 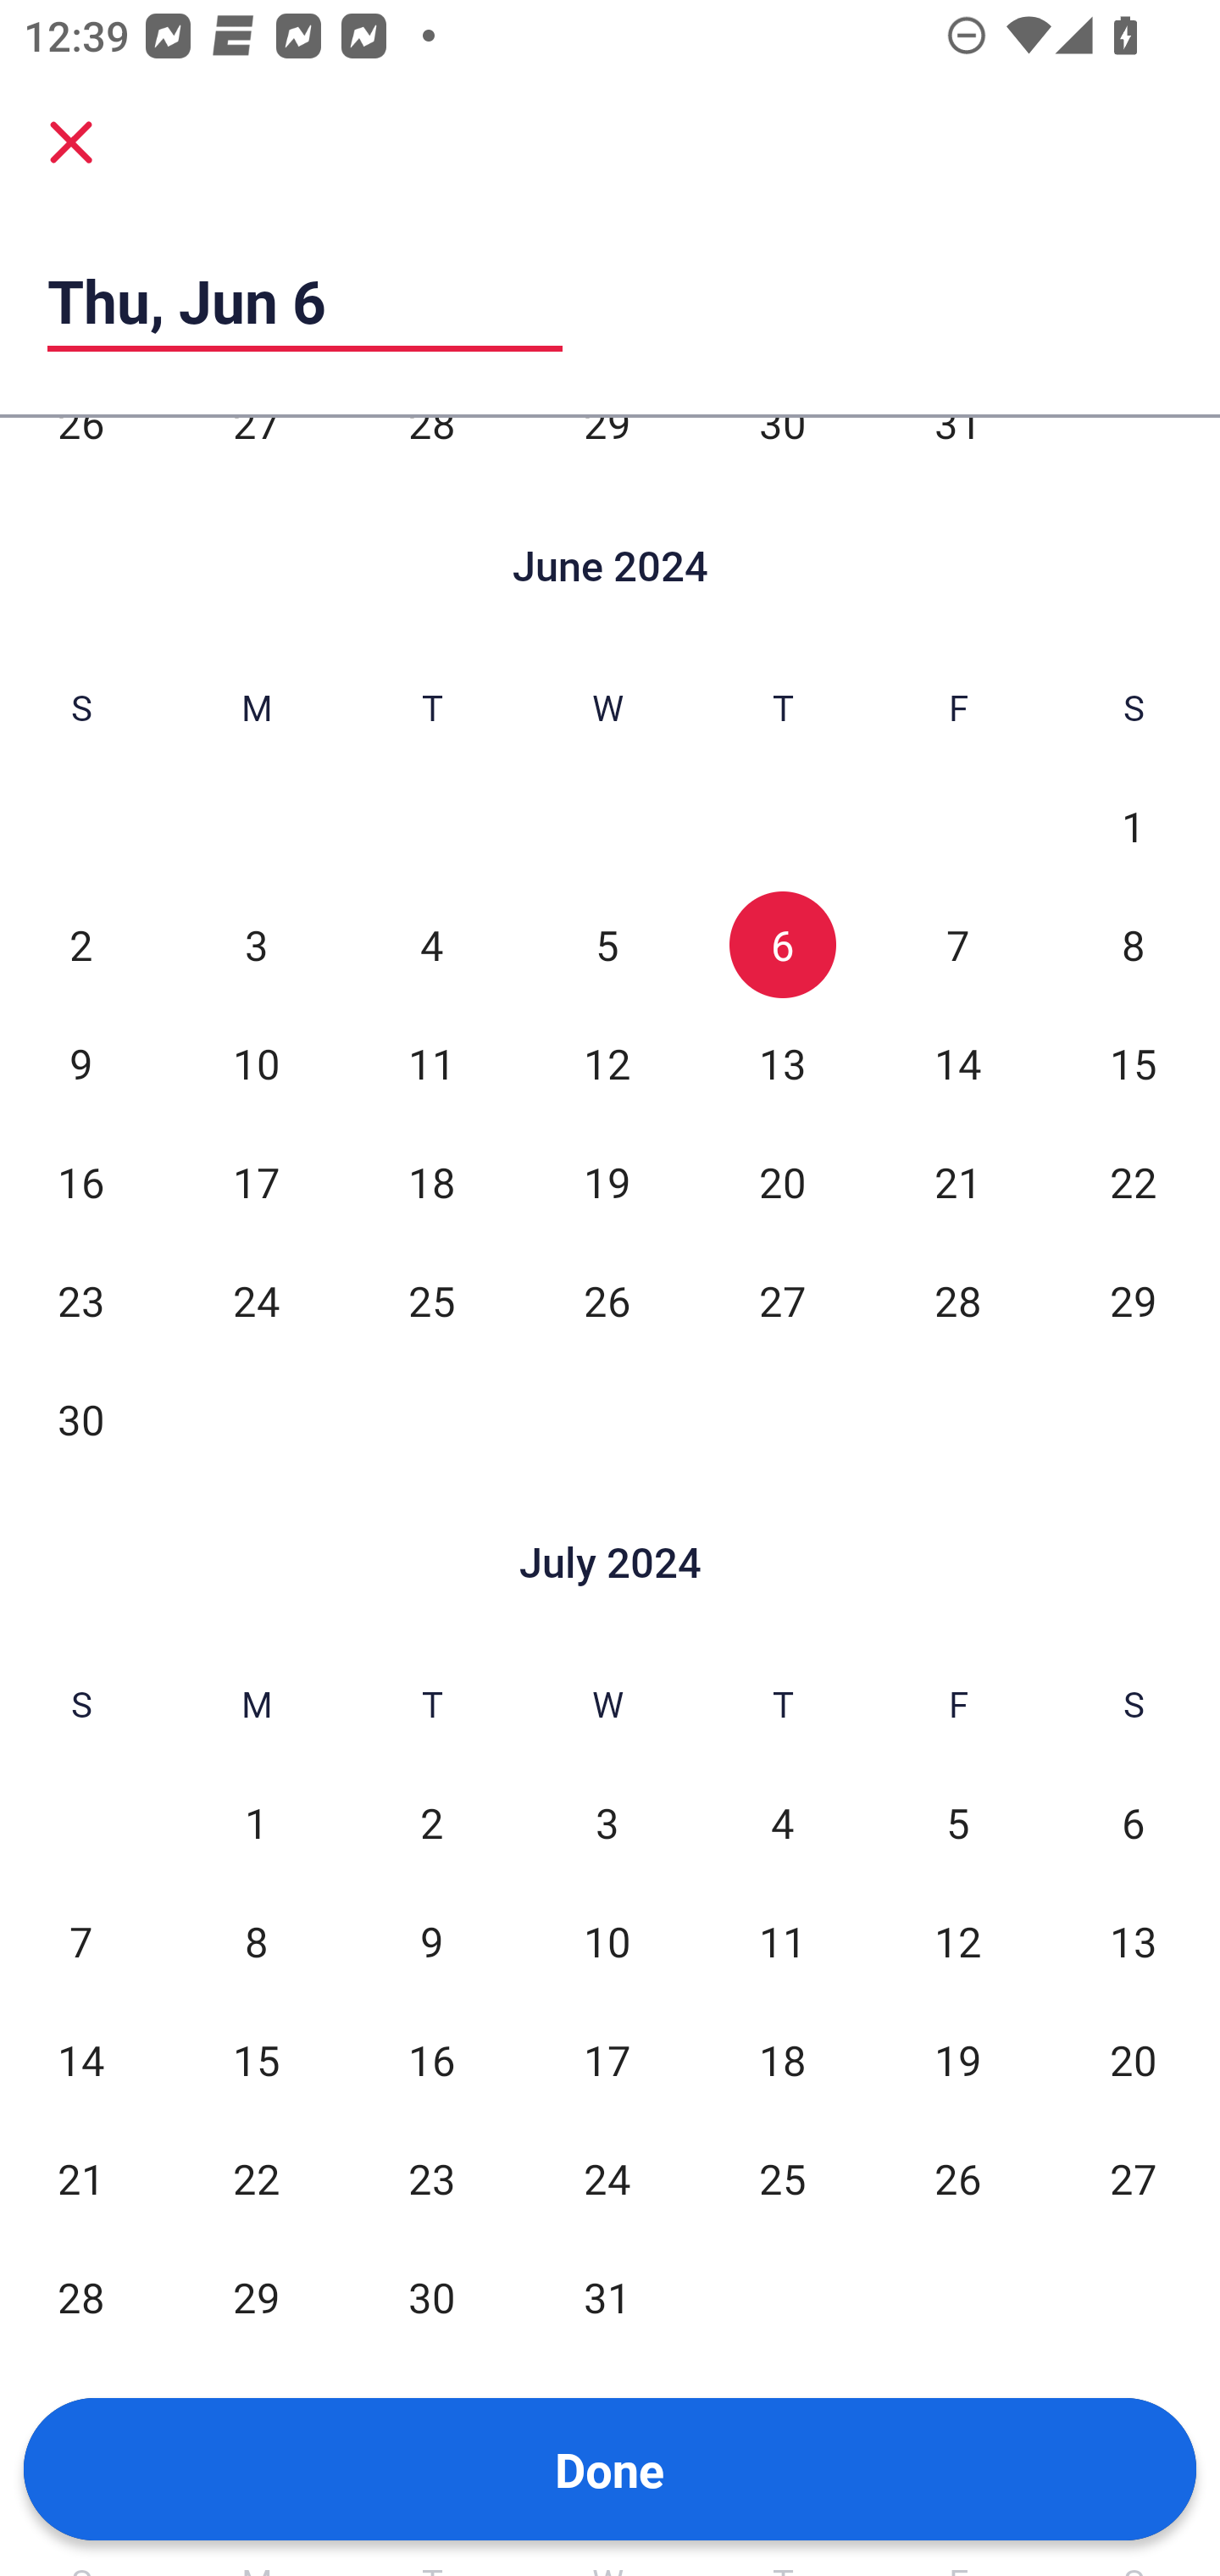 I want to click on 16 Sun, Jun 16, Not Selected, so click(x=80, y=1182).